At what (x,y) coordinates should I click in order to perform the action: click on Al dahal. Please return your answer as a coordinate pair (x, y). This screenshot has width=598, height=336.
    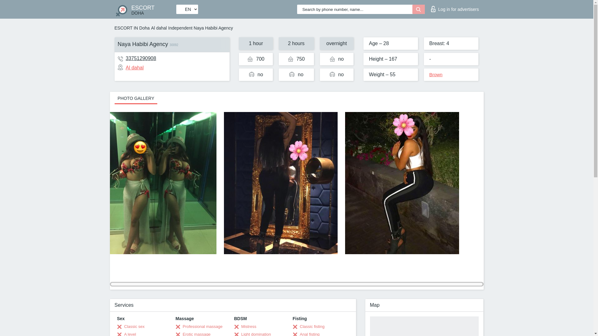
    Looking at the image, I should click on (131, 327).